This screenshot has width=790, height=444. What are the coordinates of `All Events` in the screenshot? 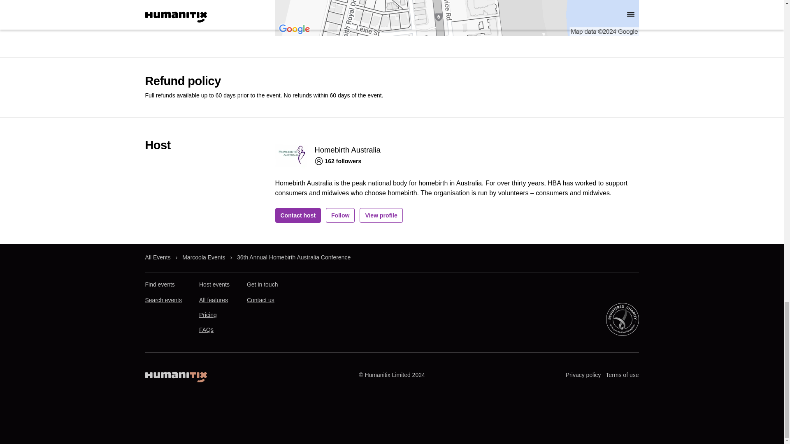 It's located at (157, 257).